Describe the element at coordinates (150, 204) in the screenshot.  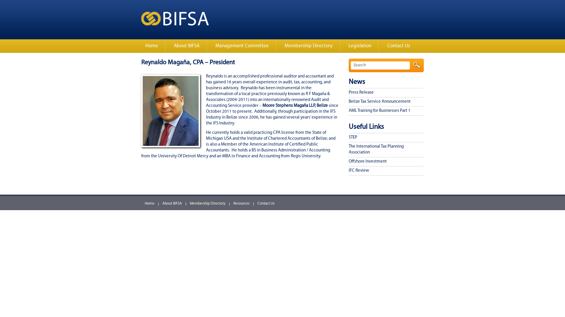
I see `Home` at that location.